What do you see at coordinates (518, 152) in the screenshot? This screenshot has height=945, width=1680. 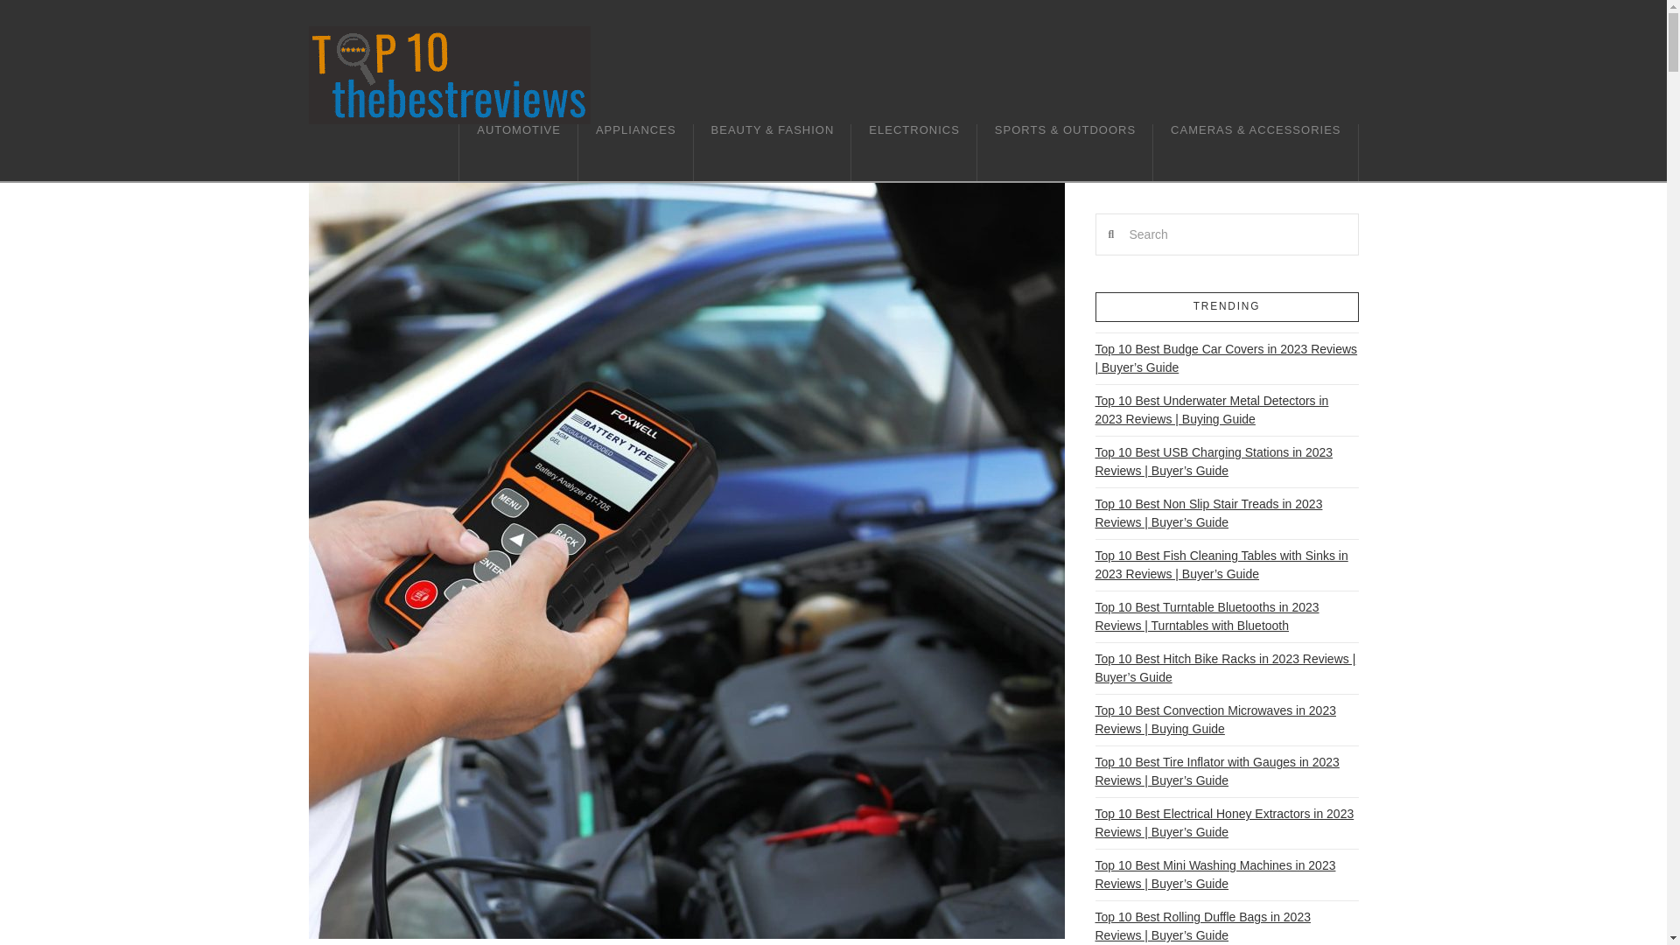 I see `AUTOMOTIVE` at bounding box center [518, 152].